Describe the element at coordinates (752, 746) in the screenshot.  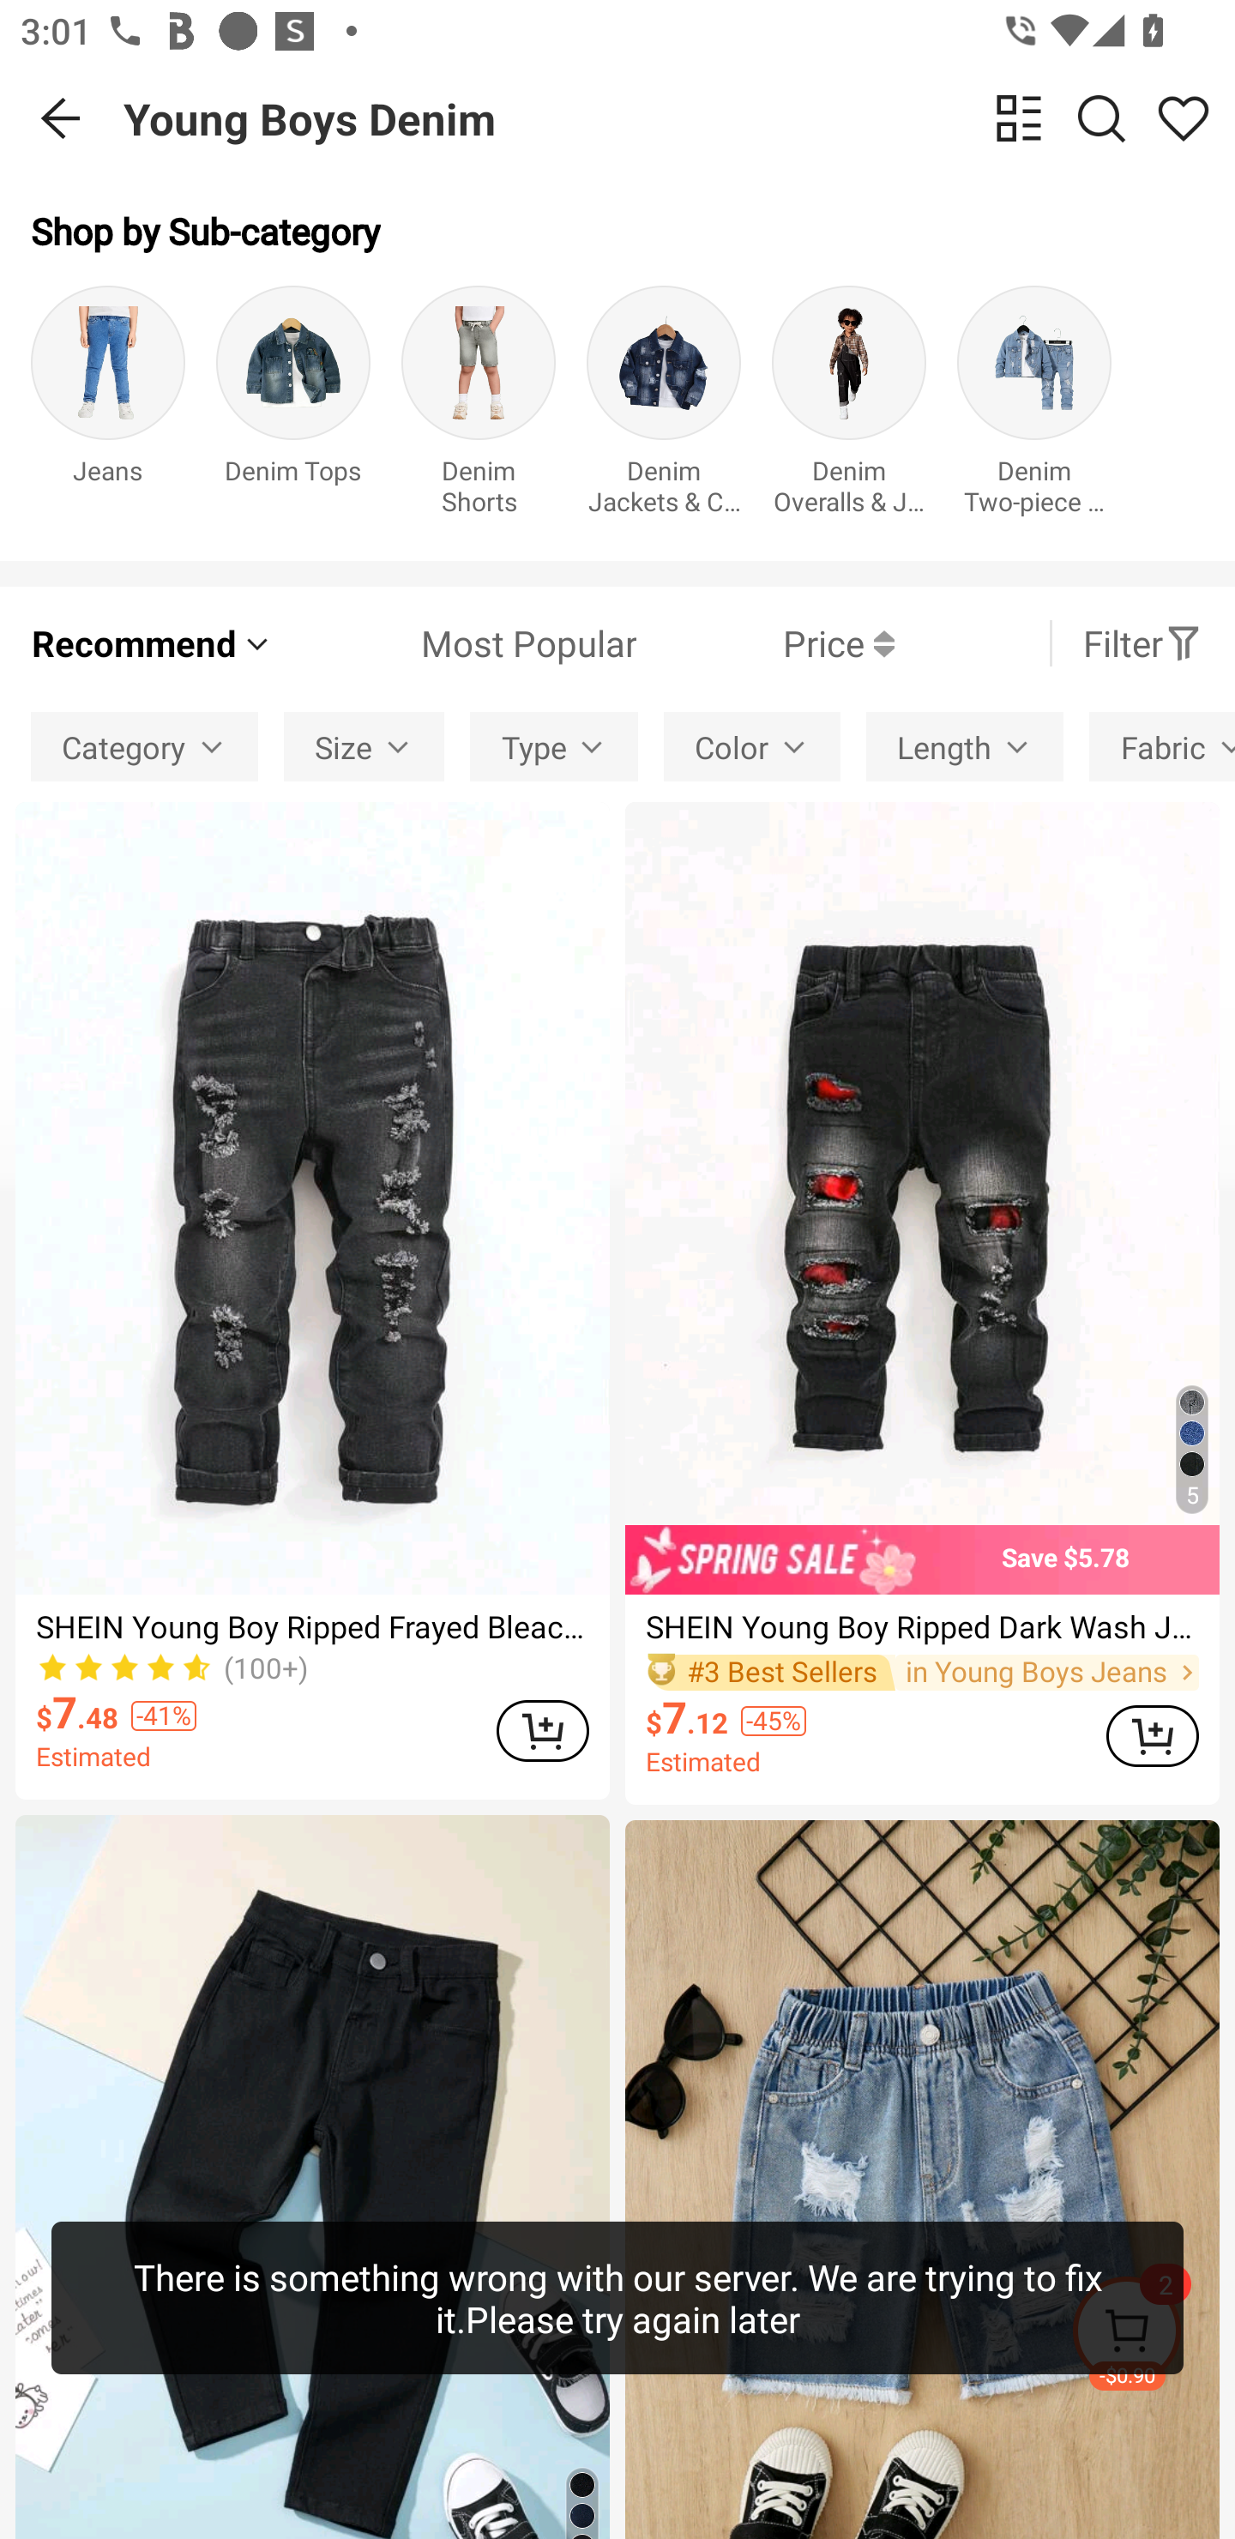
I see `Color` at that location.